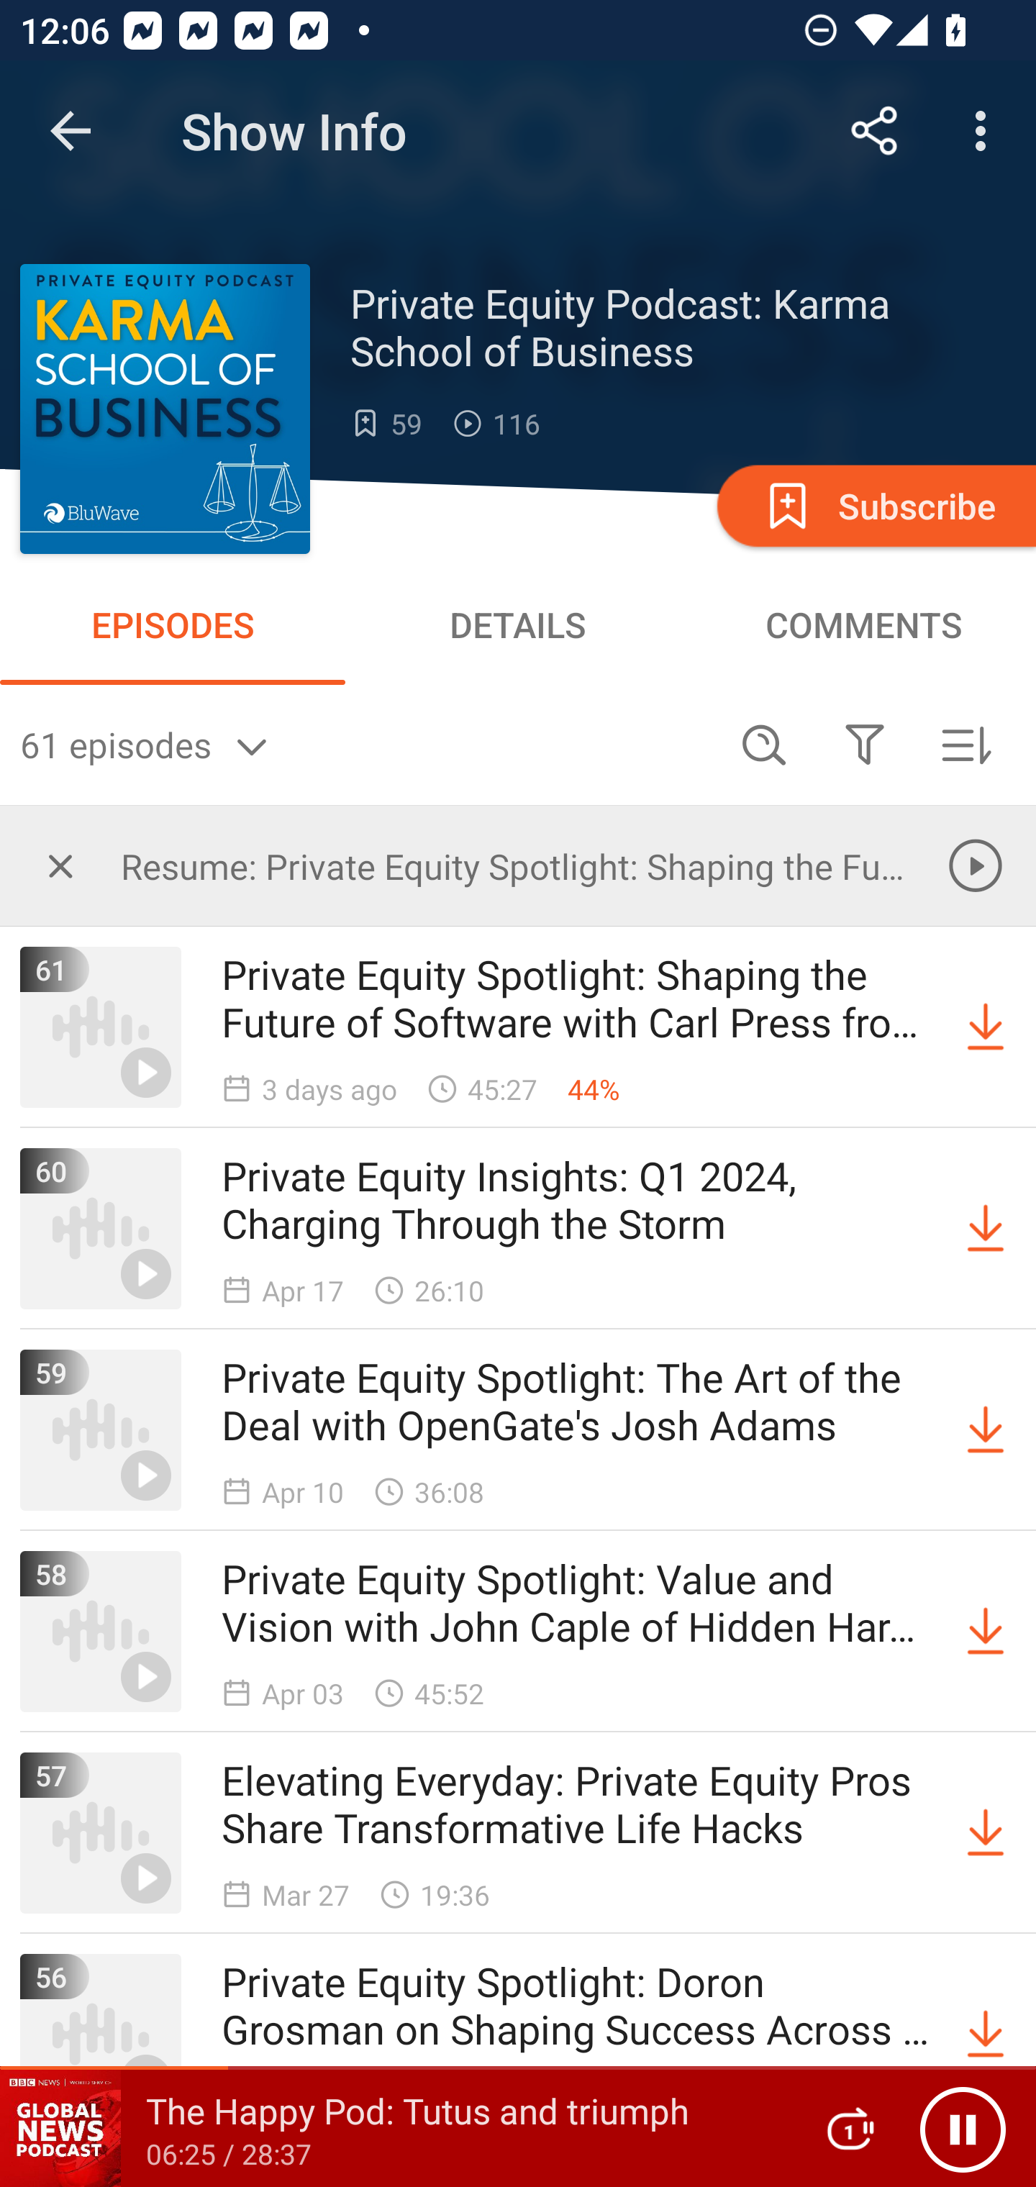  I want to click on , so click(864, 744).